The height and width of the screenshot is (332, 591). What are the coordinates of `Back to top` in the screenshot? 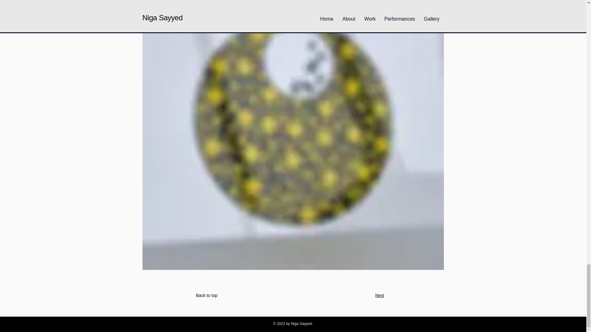 It's located at (206, 295).